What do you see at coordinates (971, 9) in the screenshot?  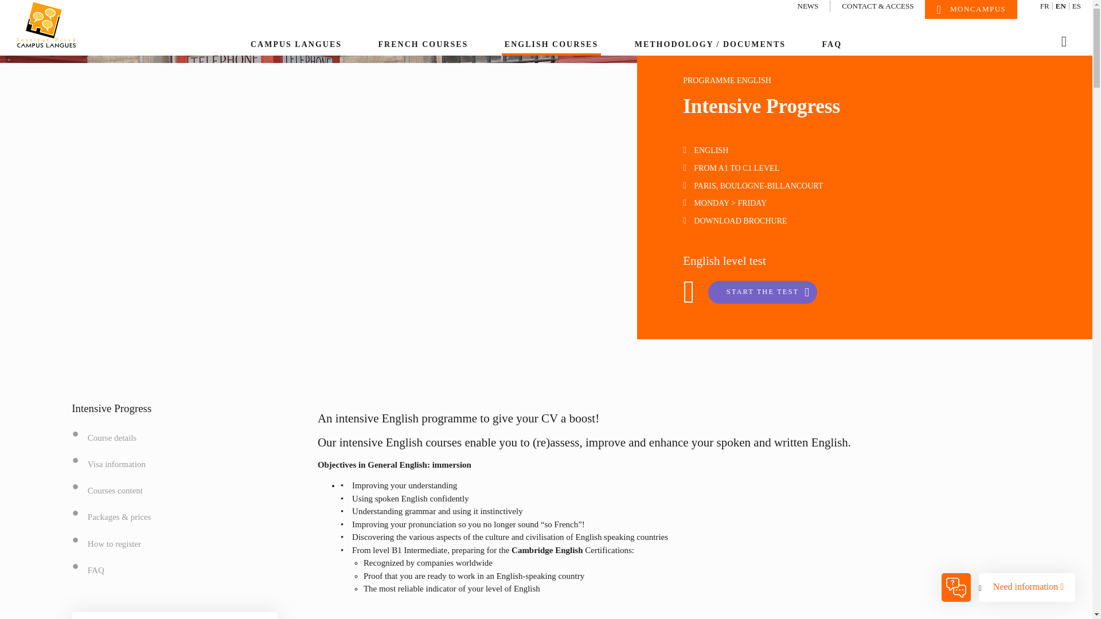 I see `MONCAMPUS` at bounding box center [971, 9].